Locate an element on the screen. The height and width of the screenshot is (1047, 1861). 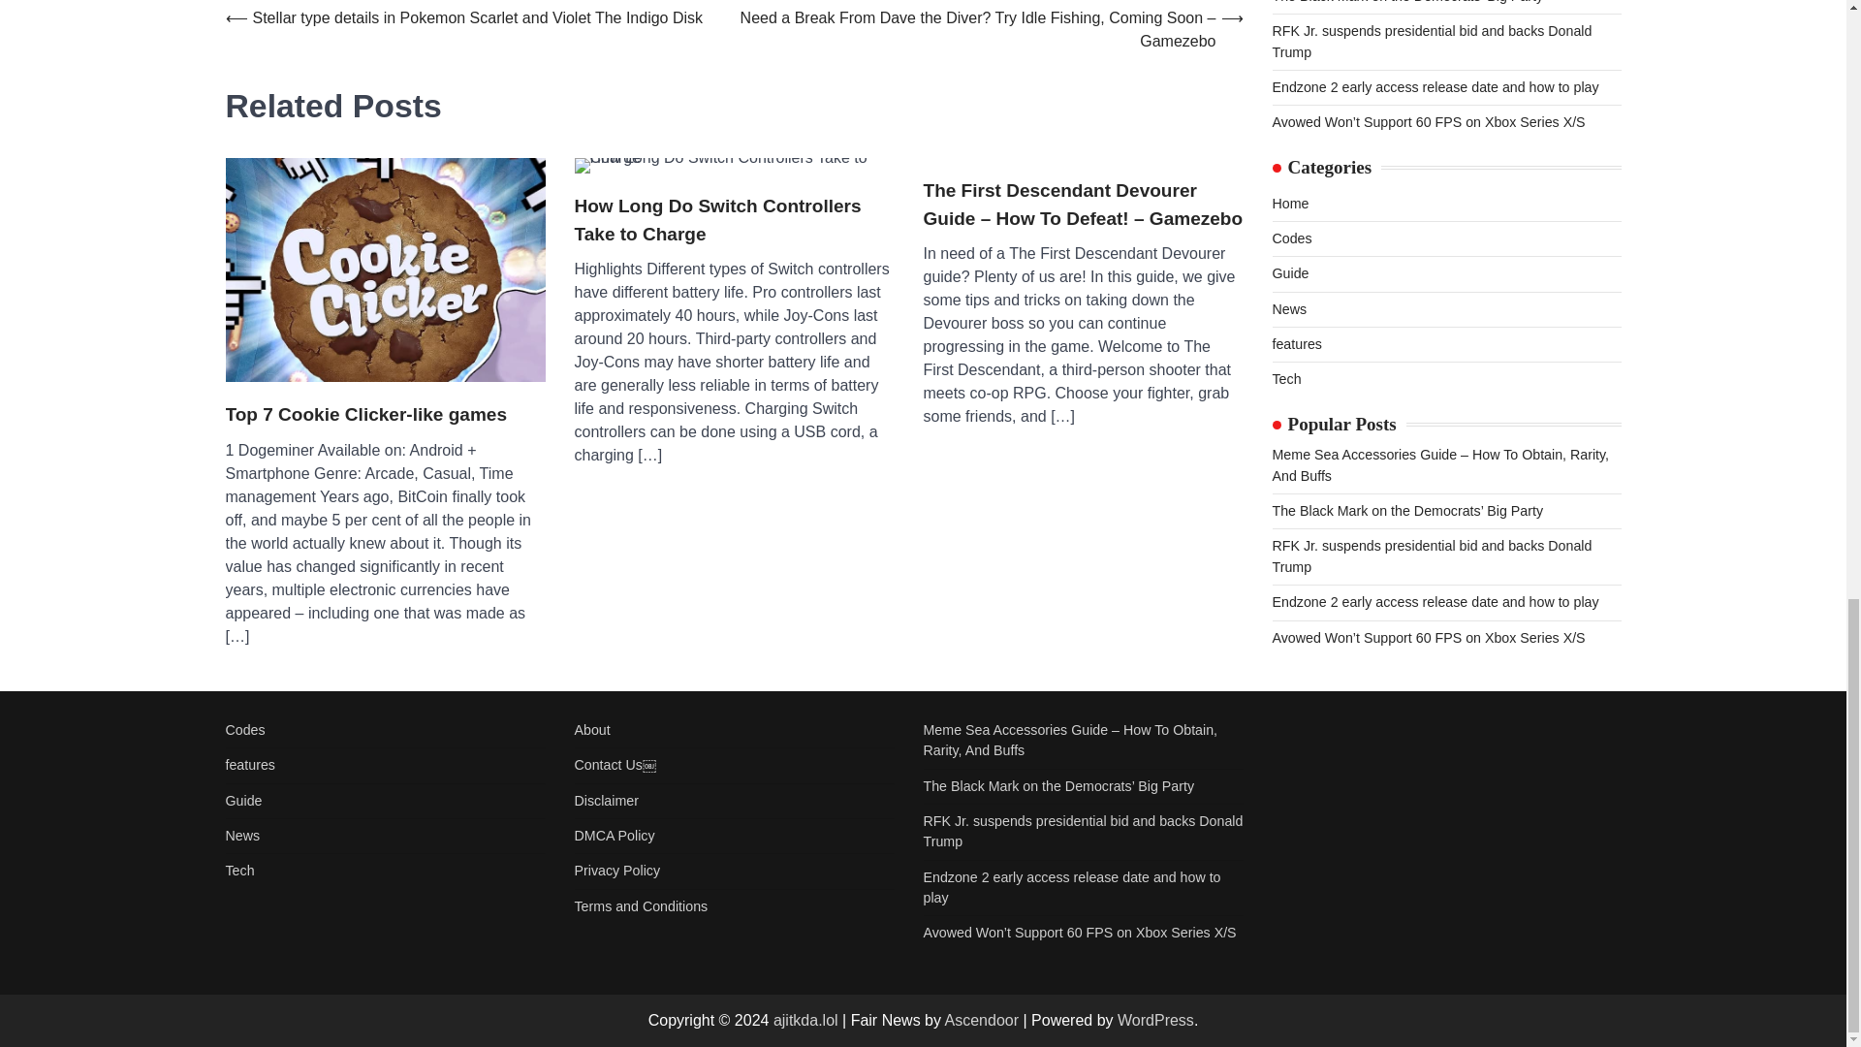
How Long Do Switch Controllers Take to Charge is located at coordinates (733, 219).